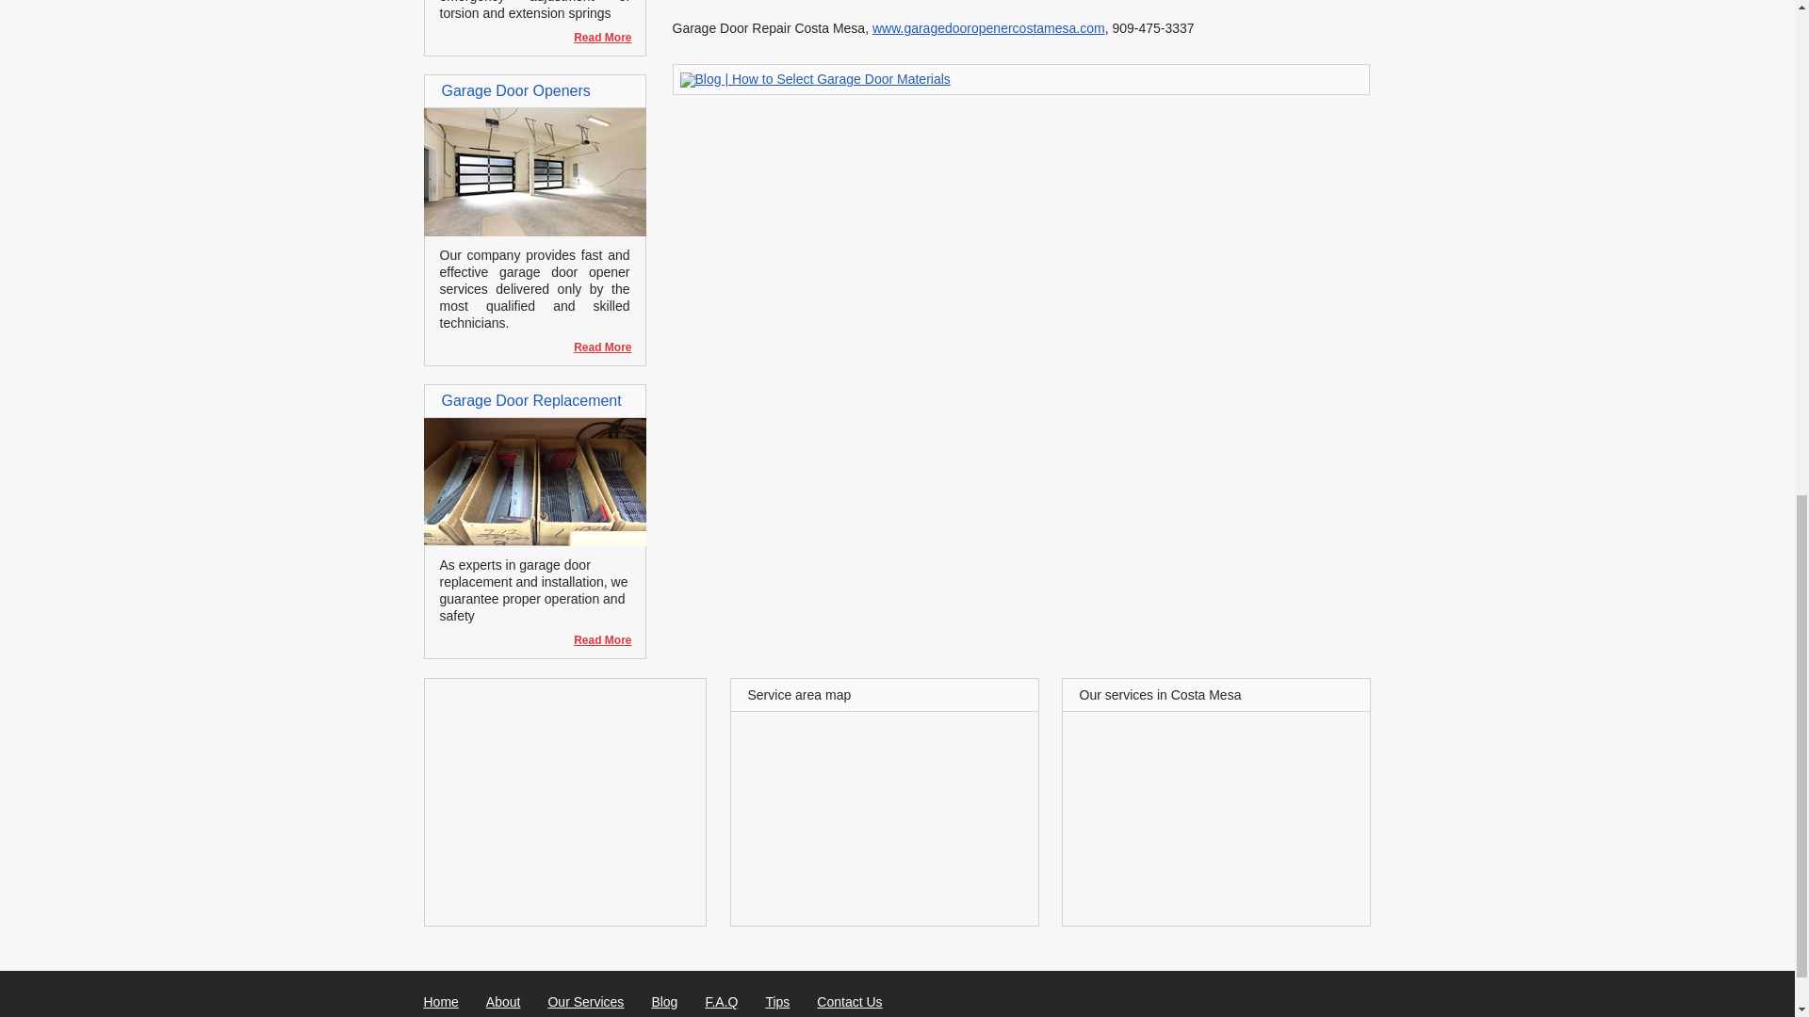 Image resolution: width=1809 pixels, height=1017 pixels. What do you see at coordinates (815, 78) in the screenshot?
I see `Banner` at bounding box center [815, 78].